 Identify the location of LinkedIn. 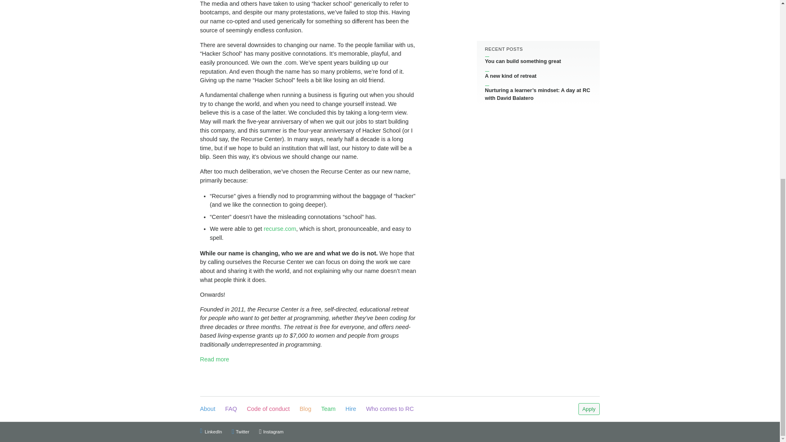
(210, 431).